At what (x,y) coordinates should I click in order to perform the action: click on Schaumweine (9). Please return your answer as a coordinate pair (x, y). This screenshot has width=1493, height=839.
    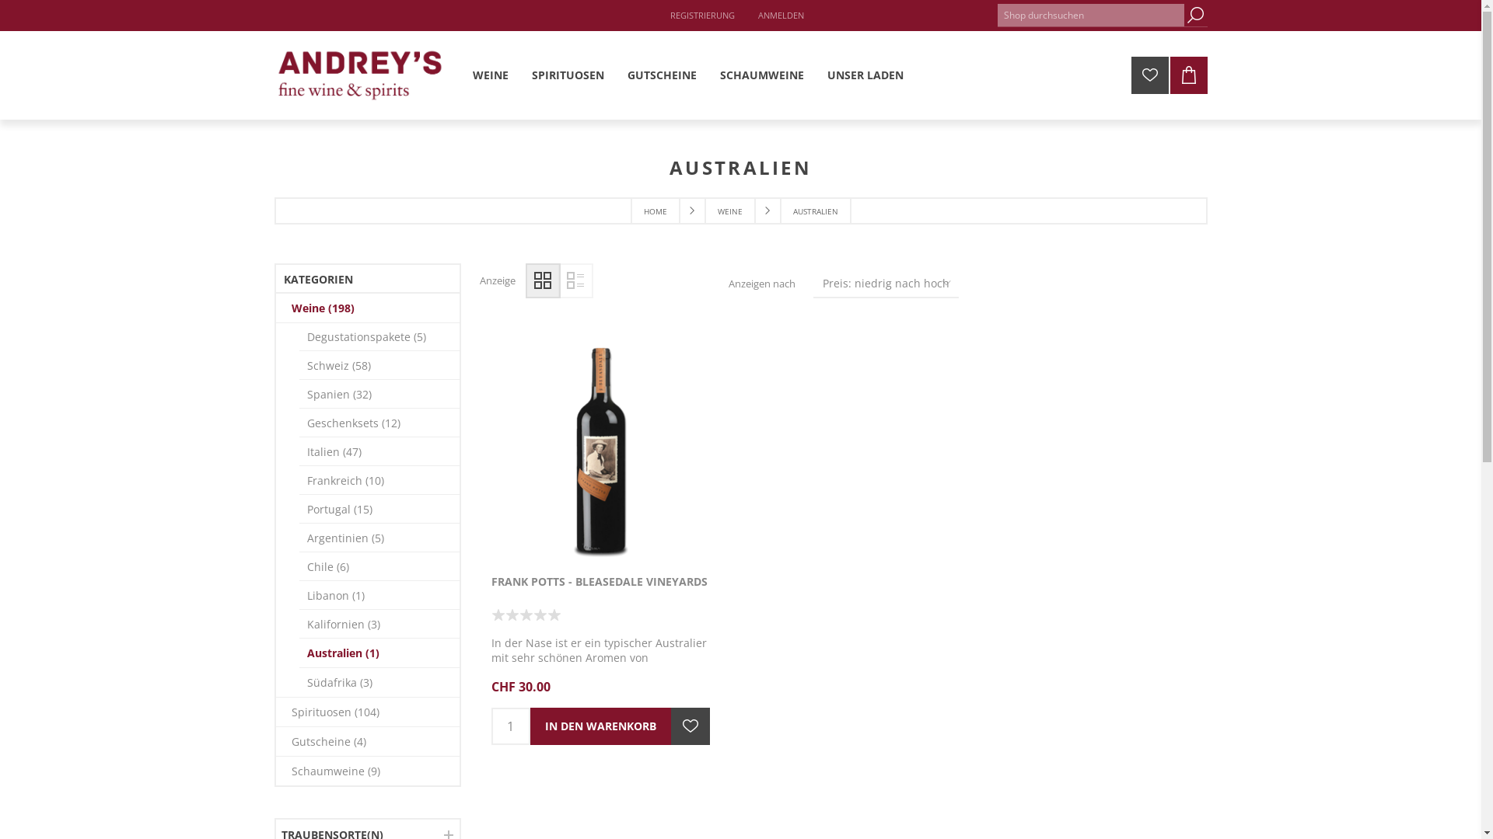
    Looking at the image, I should click on (367, 771).